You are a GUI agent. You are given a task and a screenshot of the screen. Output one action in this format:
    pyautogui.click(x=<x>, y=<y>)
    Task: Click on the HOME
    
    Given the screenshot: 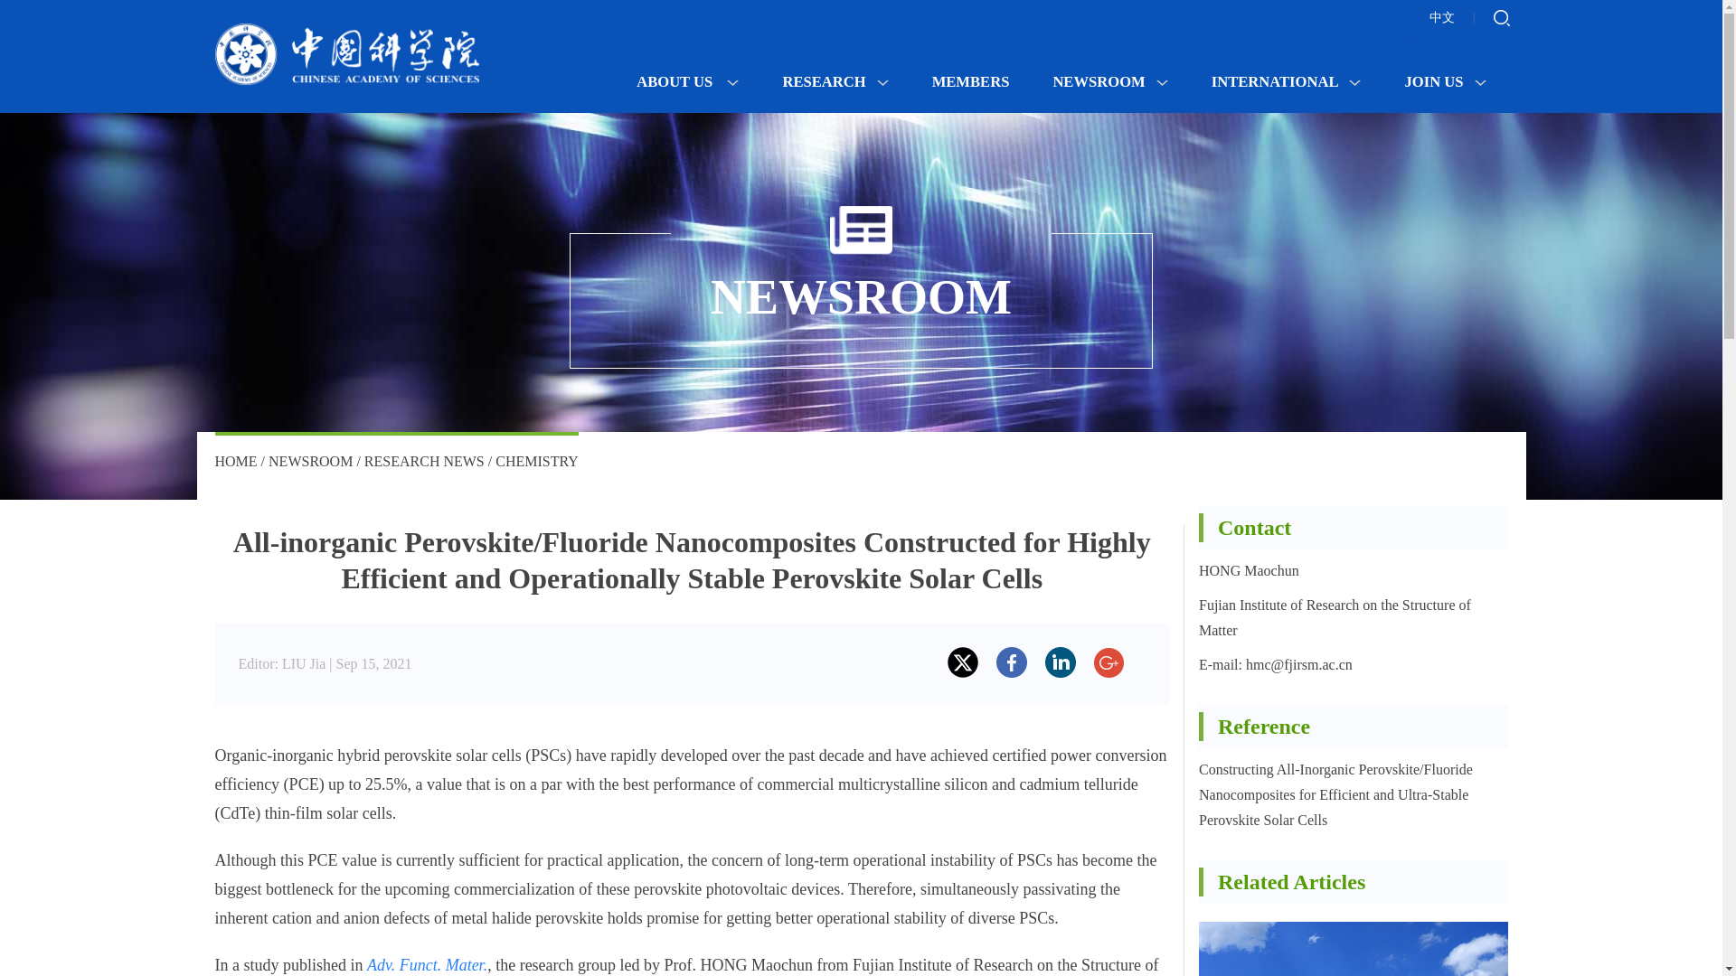 What is the action you would take?
    pyautogui.click(x=236, y=461)
    